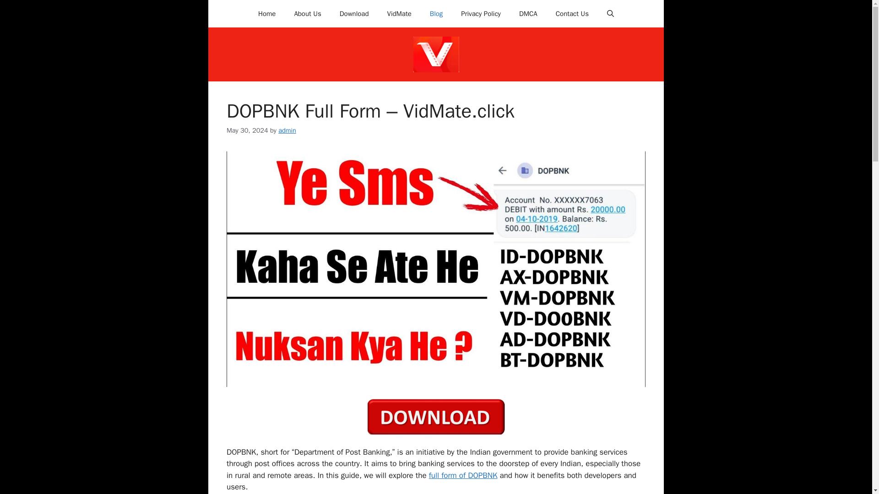 The height and width of the screenshot is (494, 879). I want to click on Contact Us, so click(572, 14).